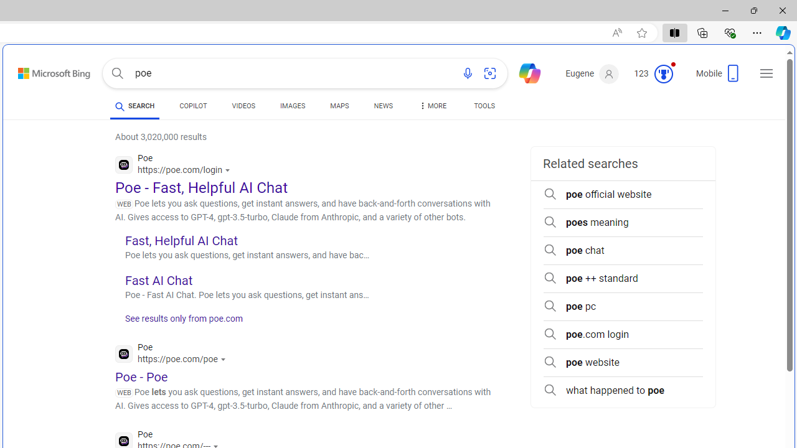  Describe the element at coordinates (340, 108) in the screenshot. I see `MAPS` at that location.